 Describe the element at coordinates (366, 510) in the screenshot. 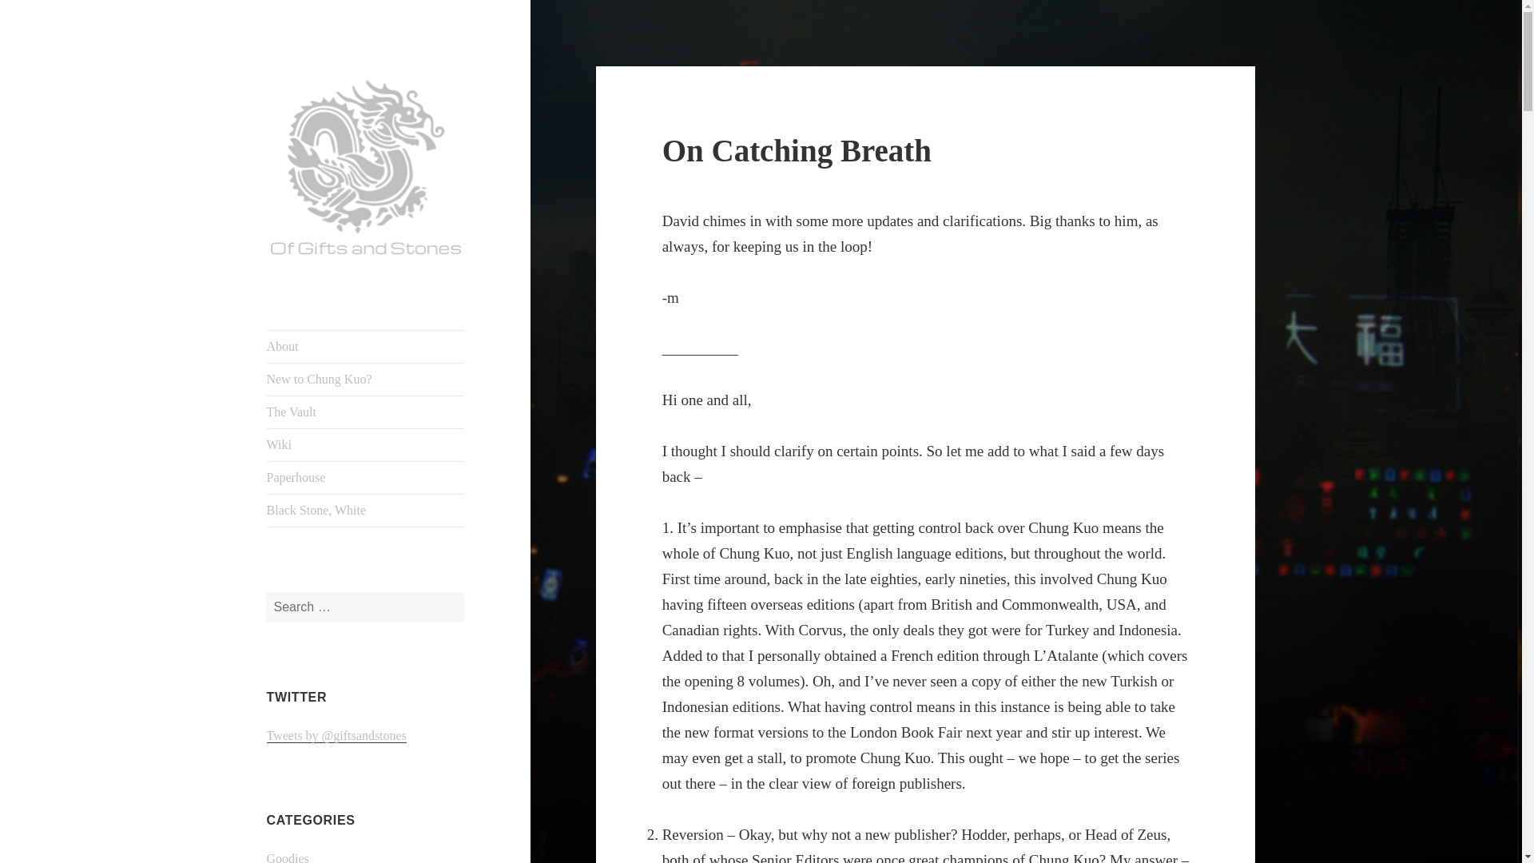

I see `Black Stone, White` at that location.